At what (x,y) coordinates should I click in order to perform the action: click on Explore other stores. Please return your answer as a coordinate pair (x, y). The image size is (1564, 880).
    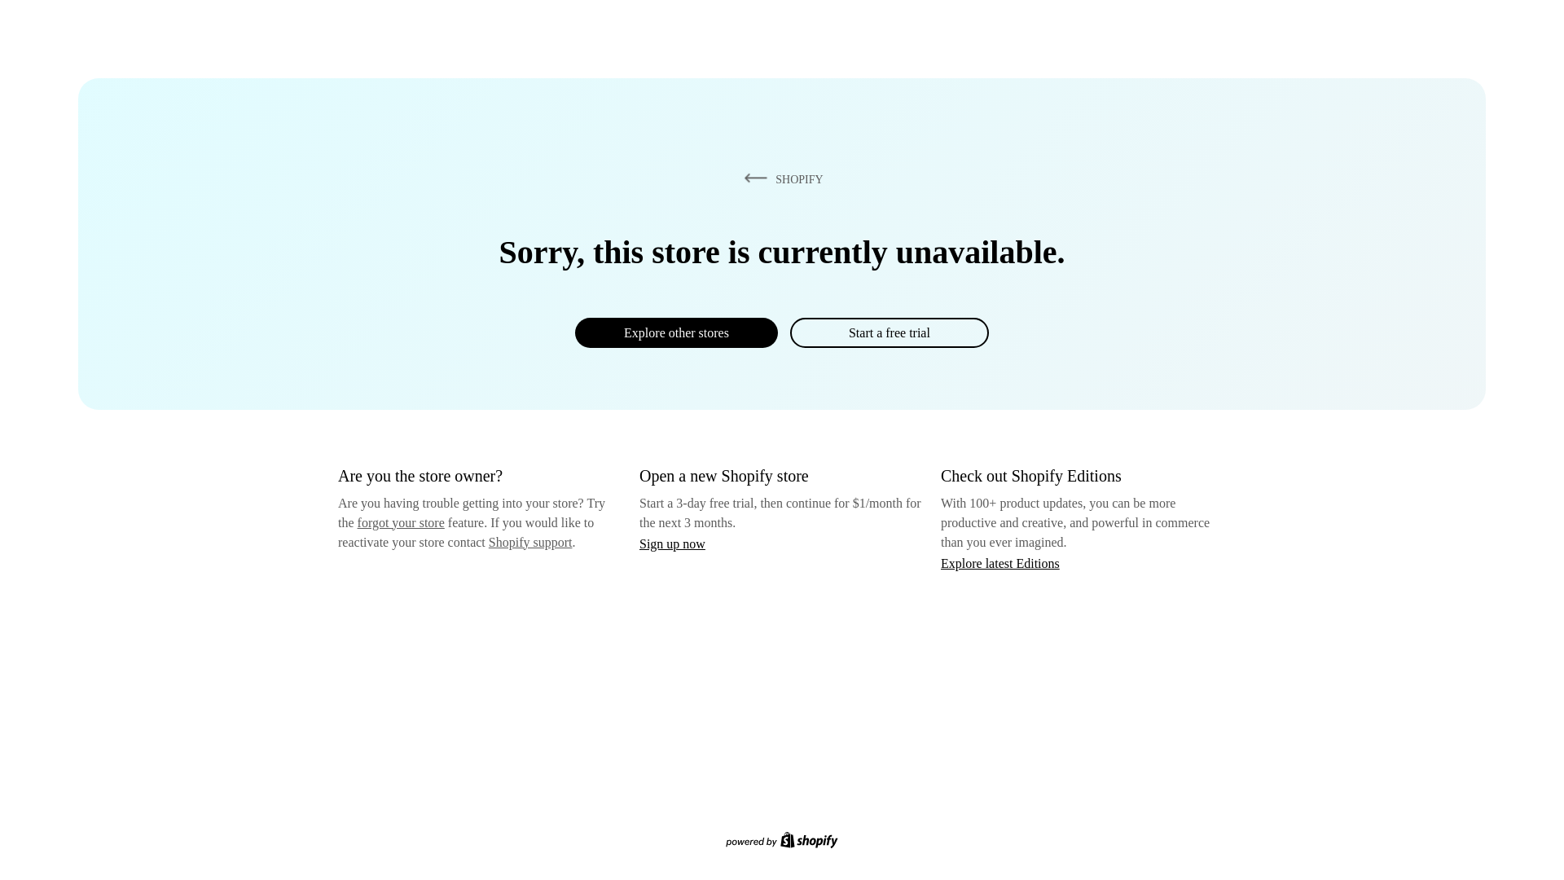
    Looking at the image, I should click on (676, 332).